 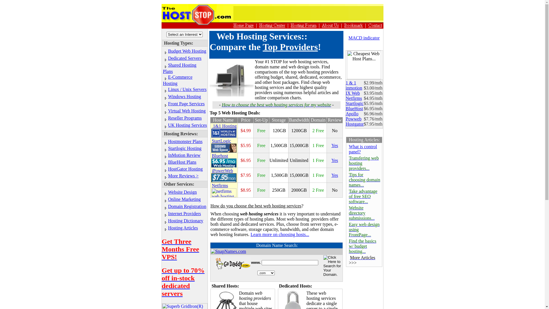 What do you see at coordinates (186, 104) in the screenshot?
I see `Front Page Services` at bounding box center [186, 104].